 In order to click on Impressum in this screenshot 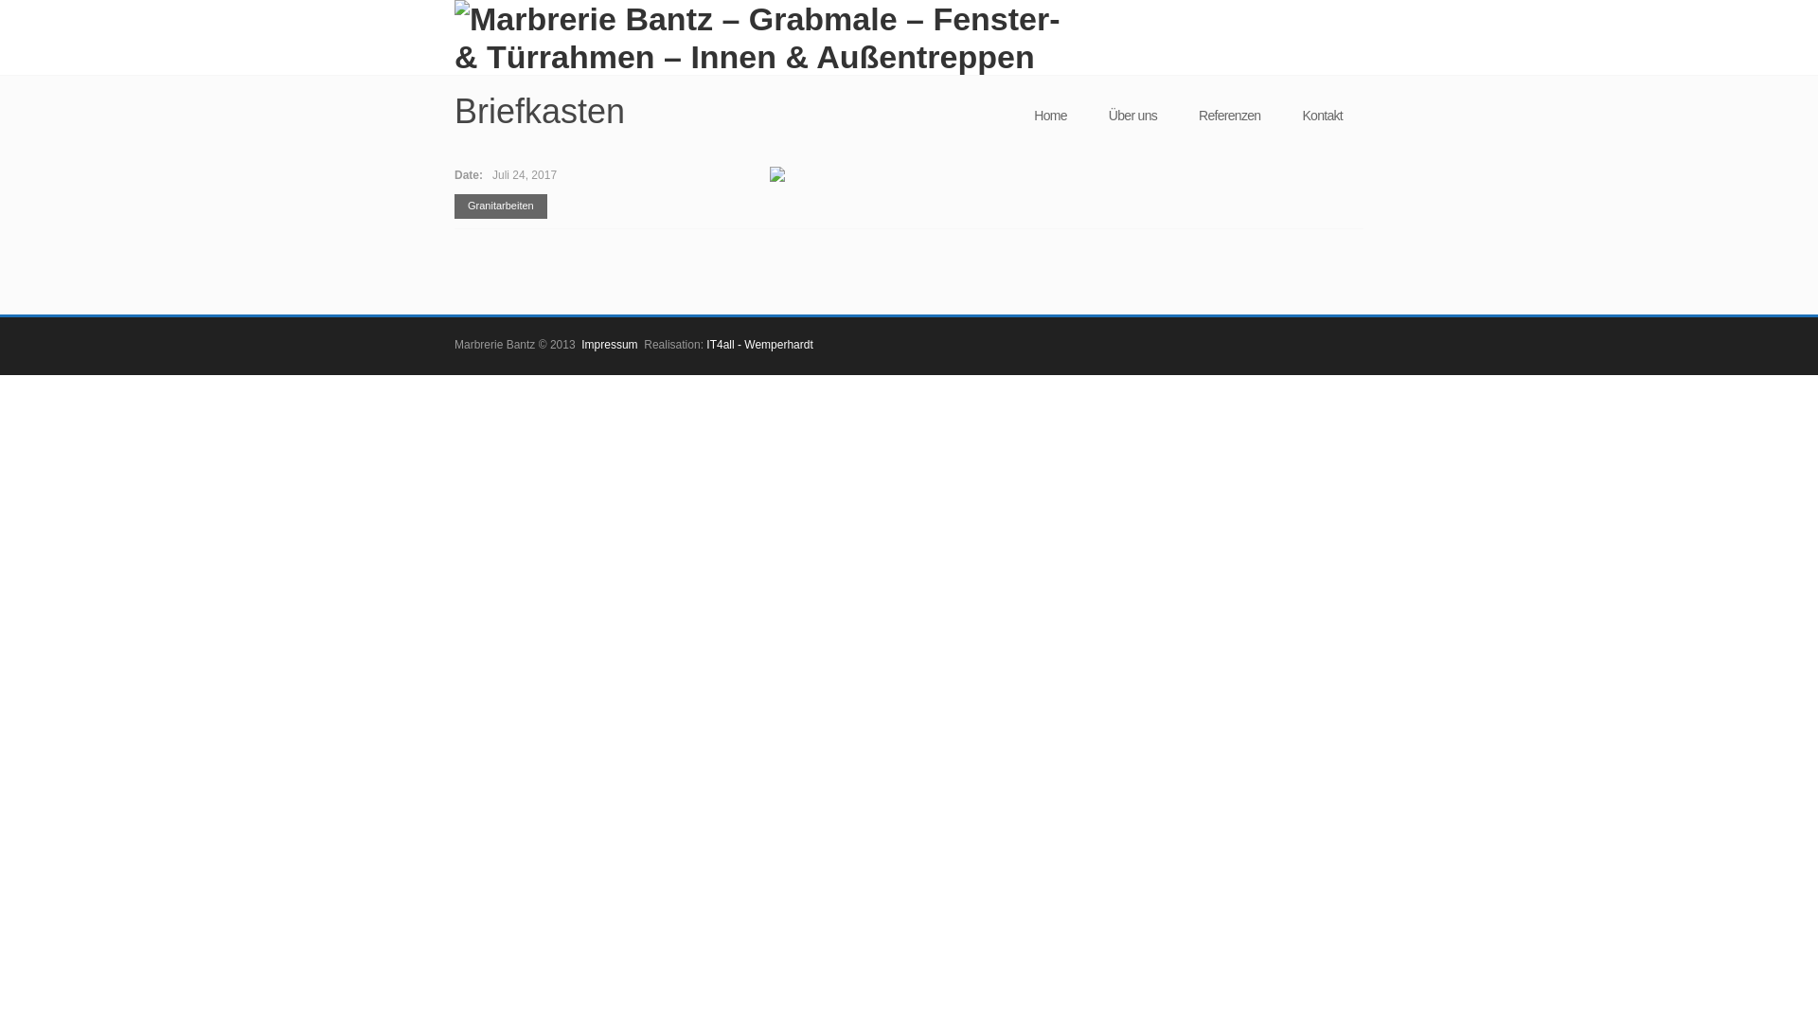, I will do `click(610, 345)`.